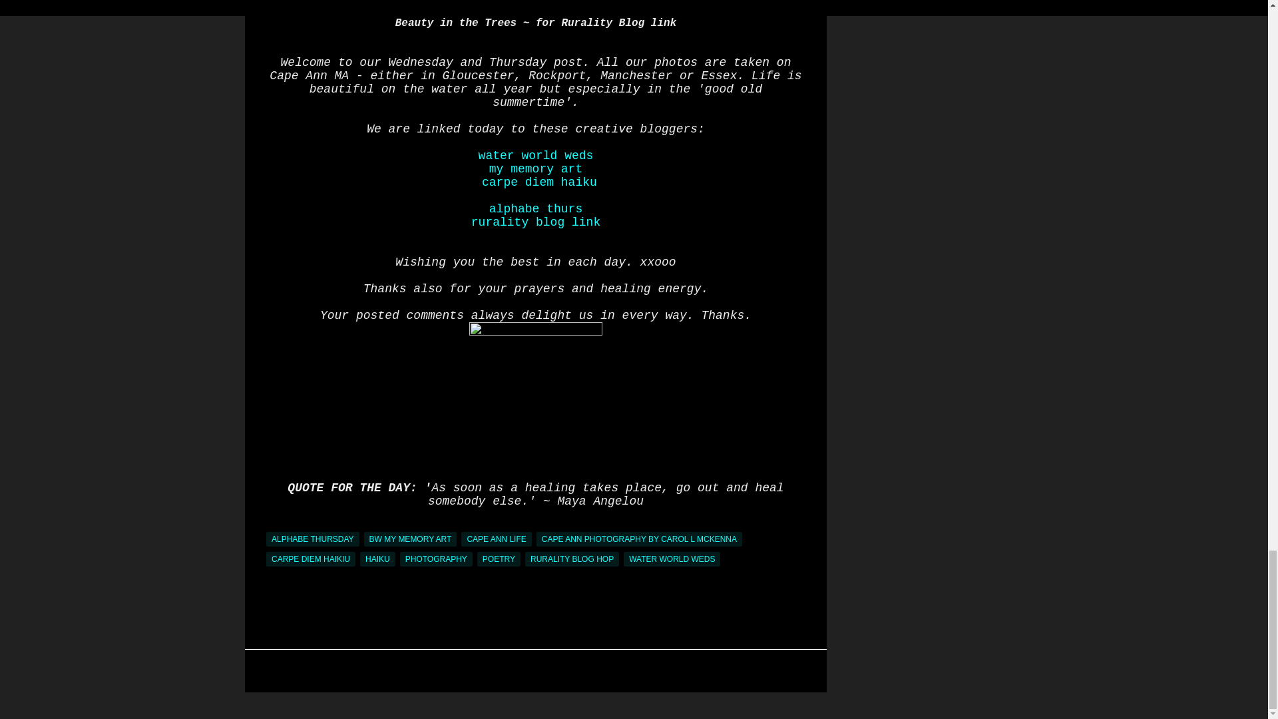 This screenshot has width=1278, height=719. What do you see at coordinates (572, 559) in the screenshot?
I see `RURALITY BLOG HOP` at bounding box center [572, 559].